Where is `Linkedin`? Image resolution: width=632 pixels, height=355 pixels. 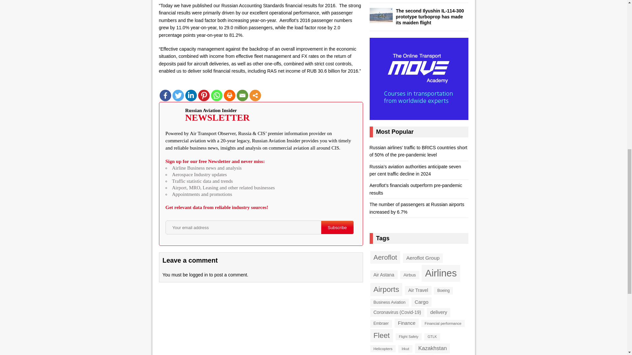
Linkedin is located at coordinates (191, 95).